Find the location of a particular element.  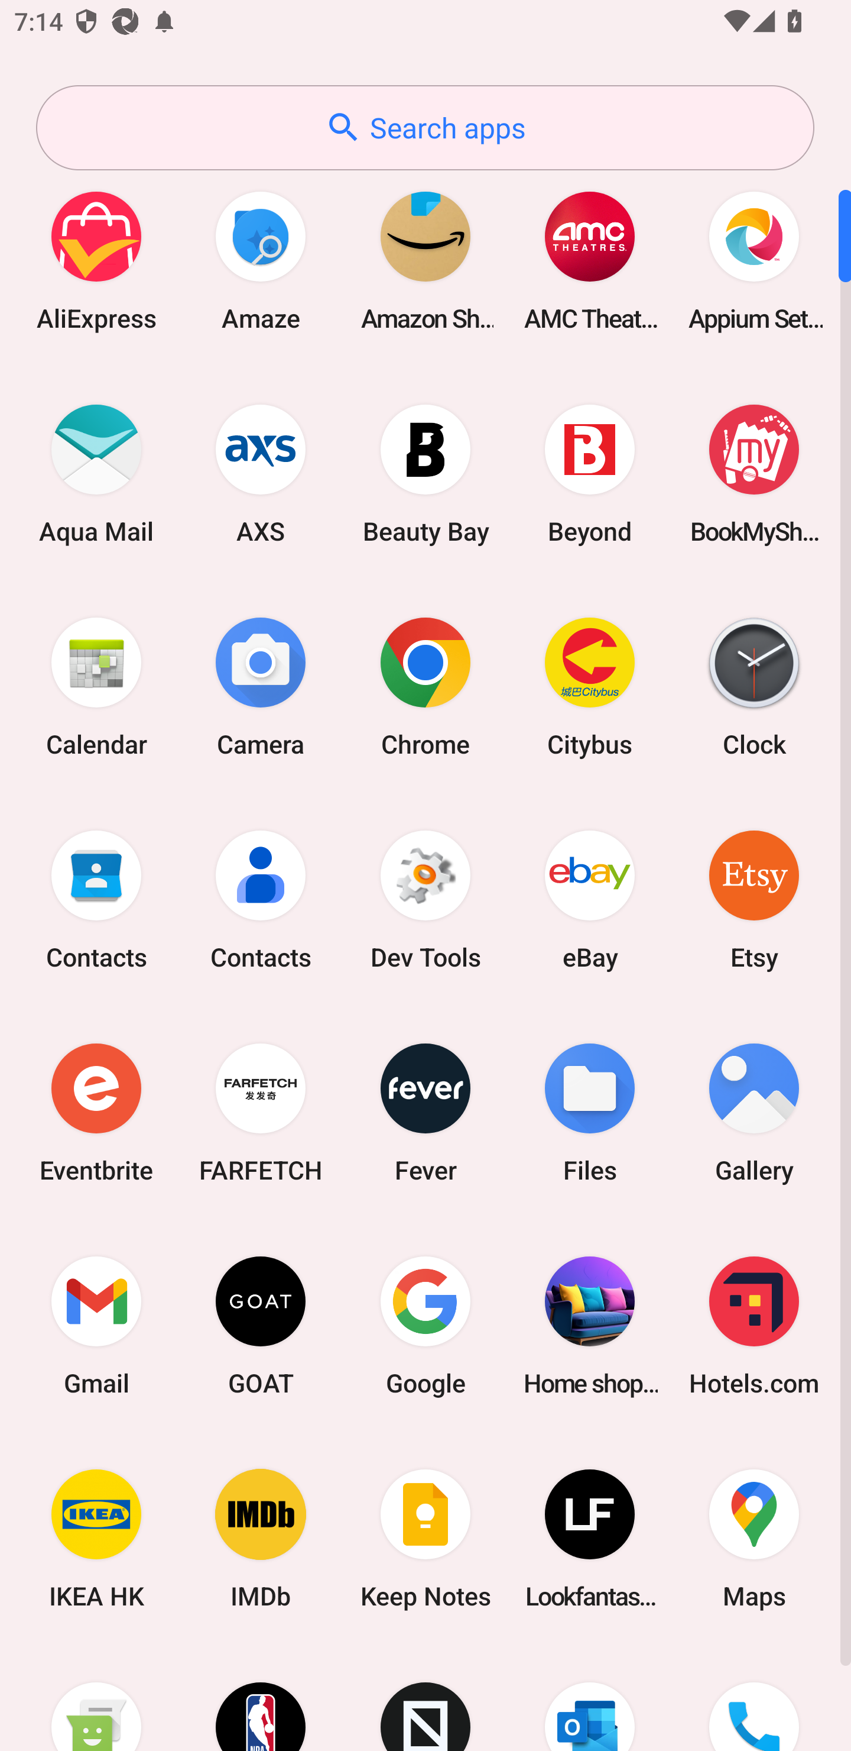

Etsy is located at coordinates (754, 899).